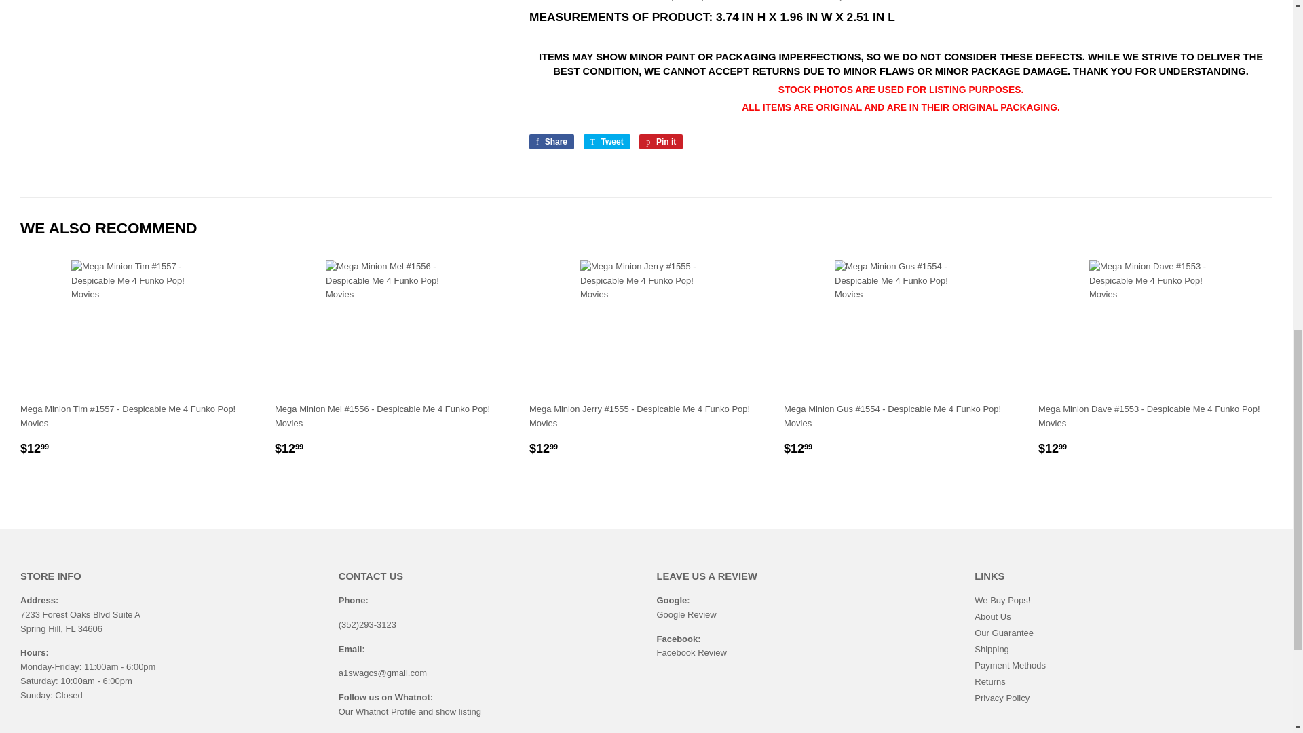 This screenshot has height=733, width=1303. I want to click on Tweet on Twitter, so click(607, 141).